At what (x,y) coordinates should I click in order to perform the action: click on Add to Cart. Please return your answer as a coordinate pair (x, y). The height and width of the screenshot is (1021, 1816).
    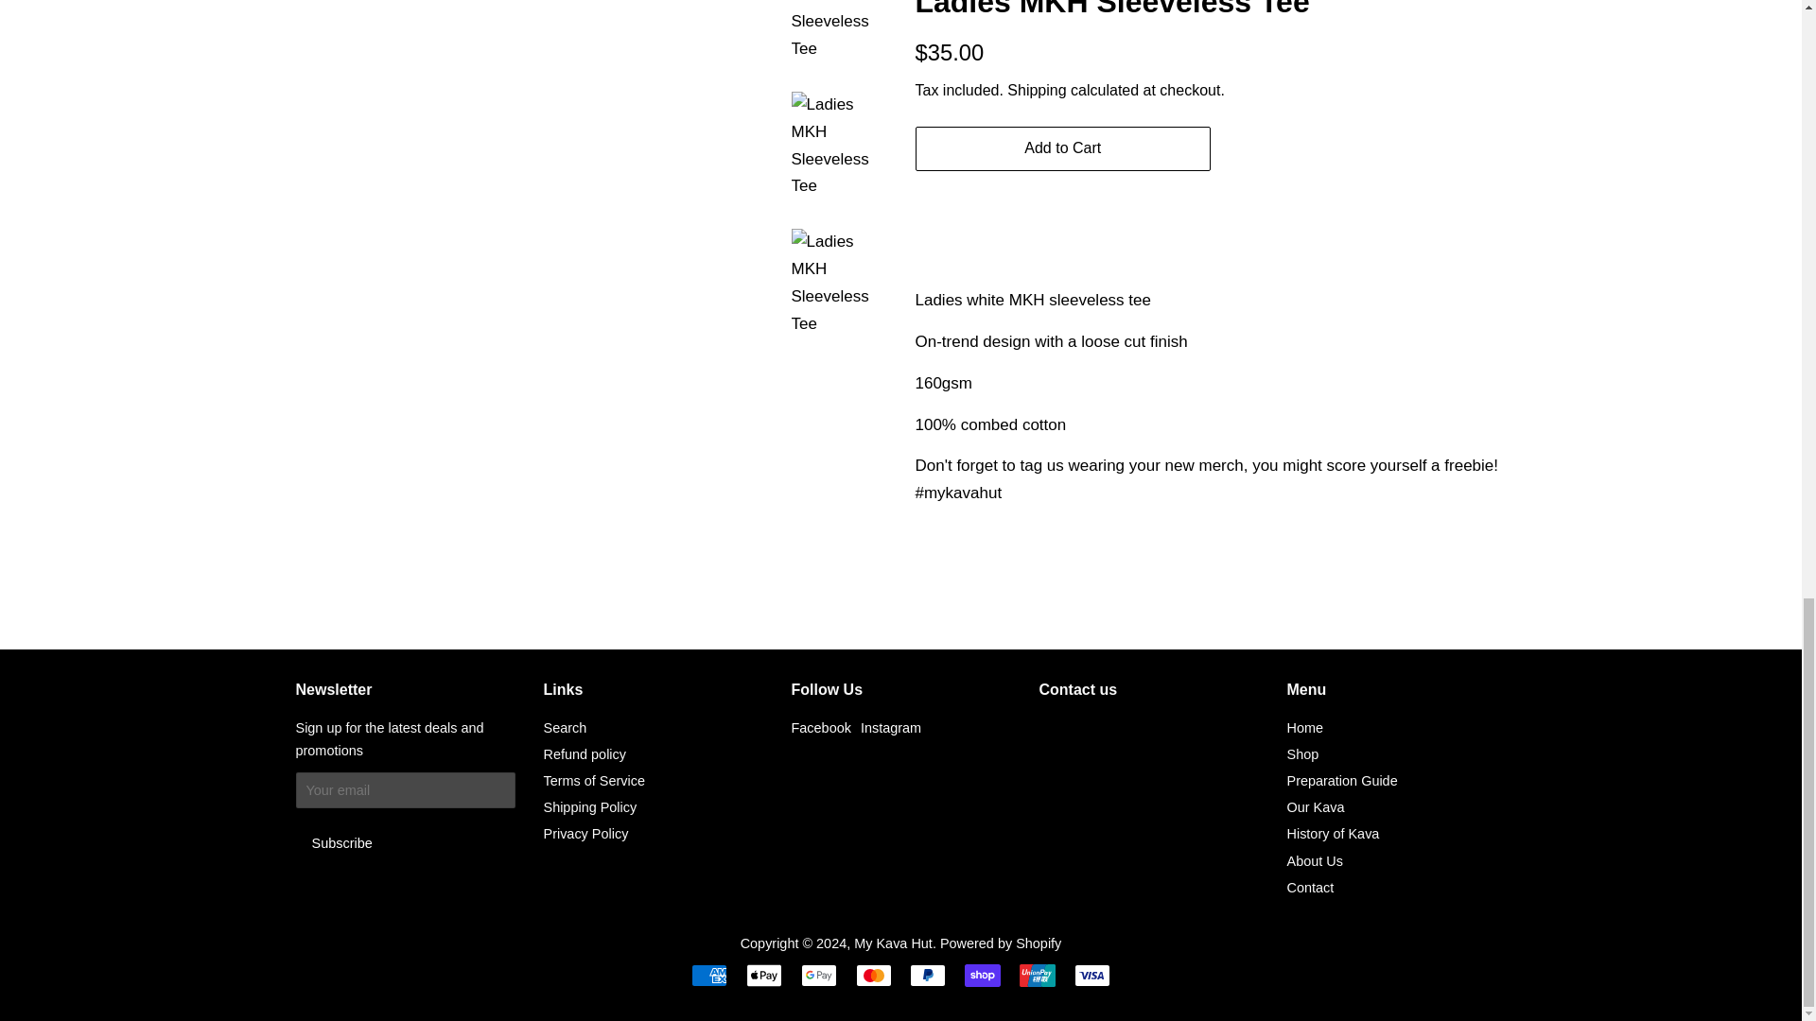
    Looking at the image, I should click on (1063, 148).